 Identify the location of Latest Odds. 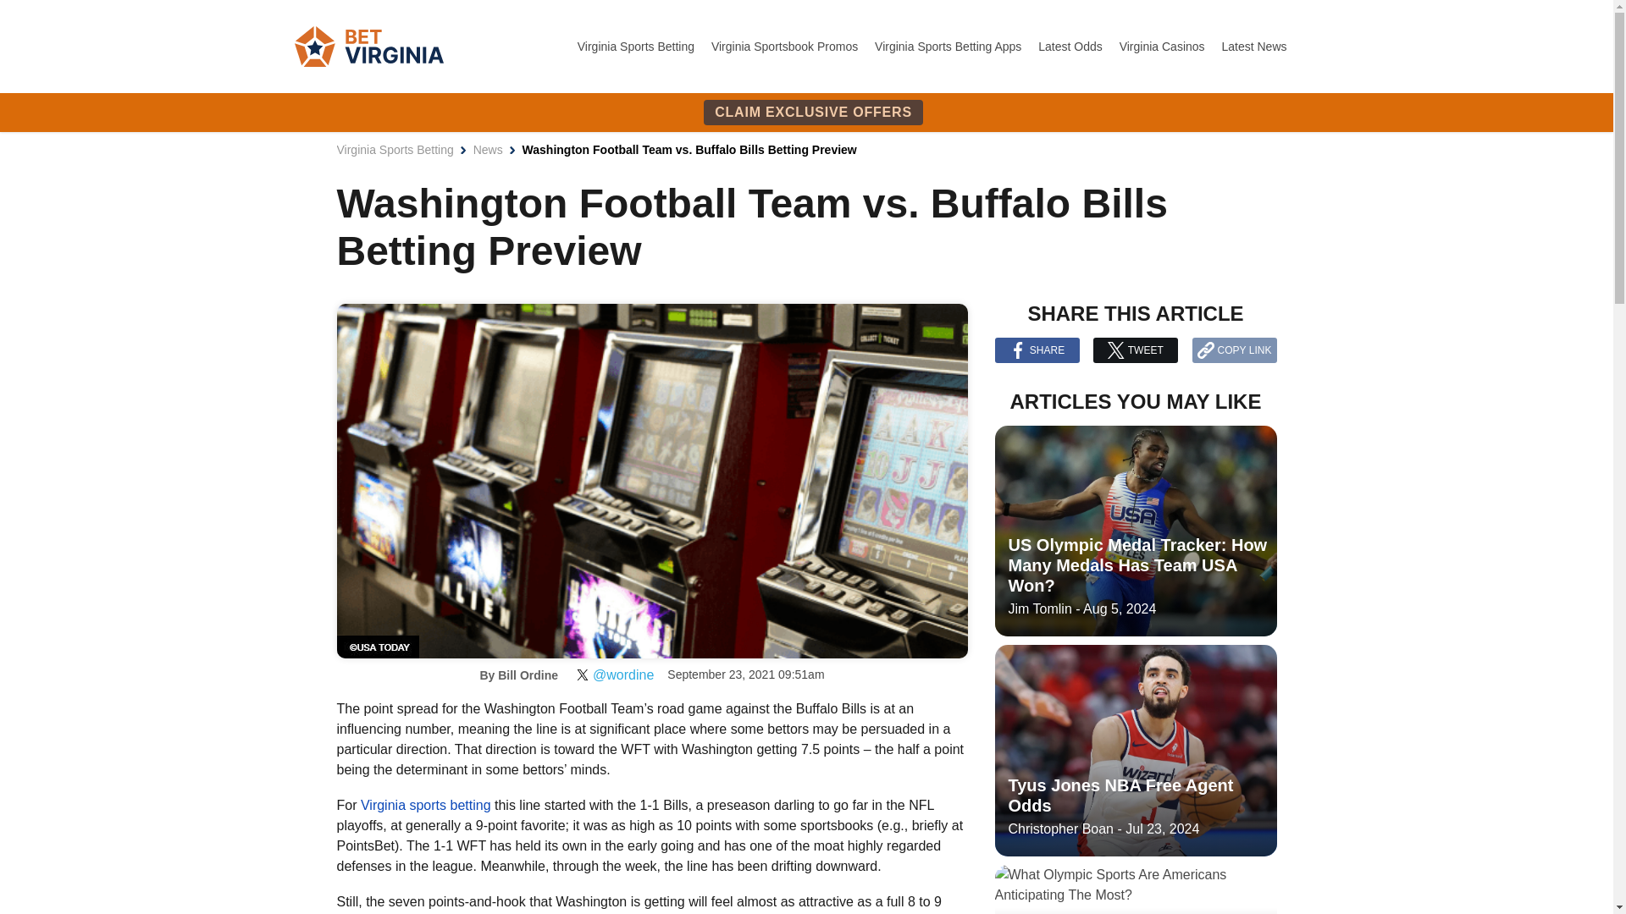
(1072, 46).